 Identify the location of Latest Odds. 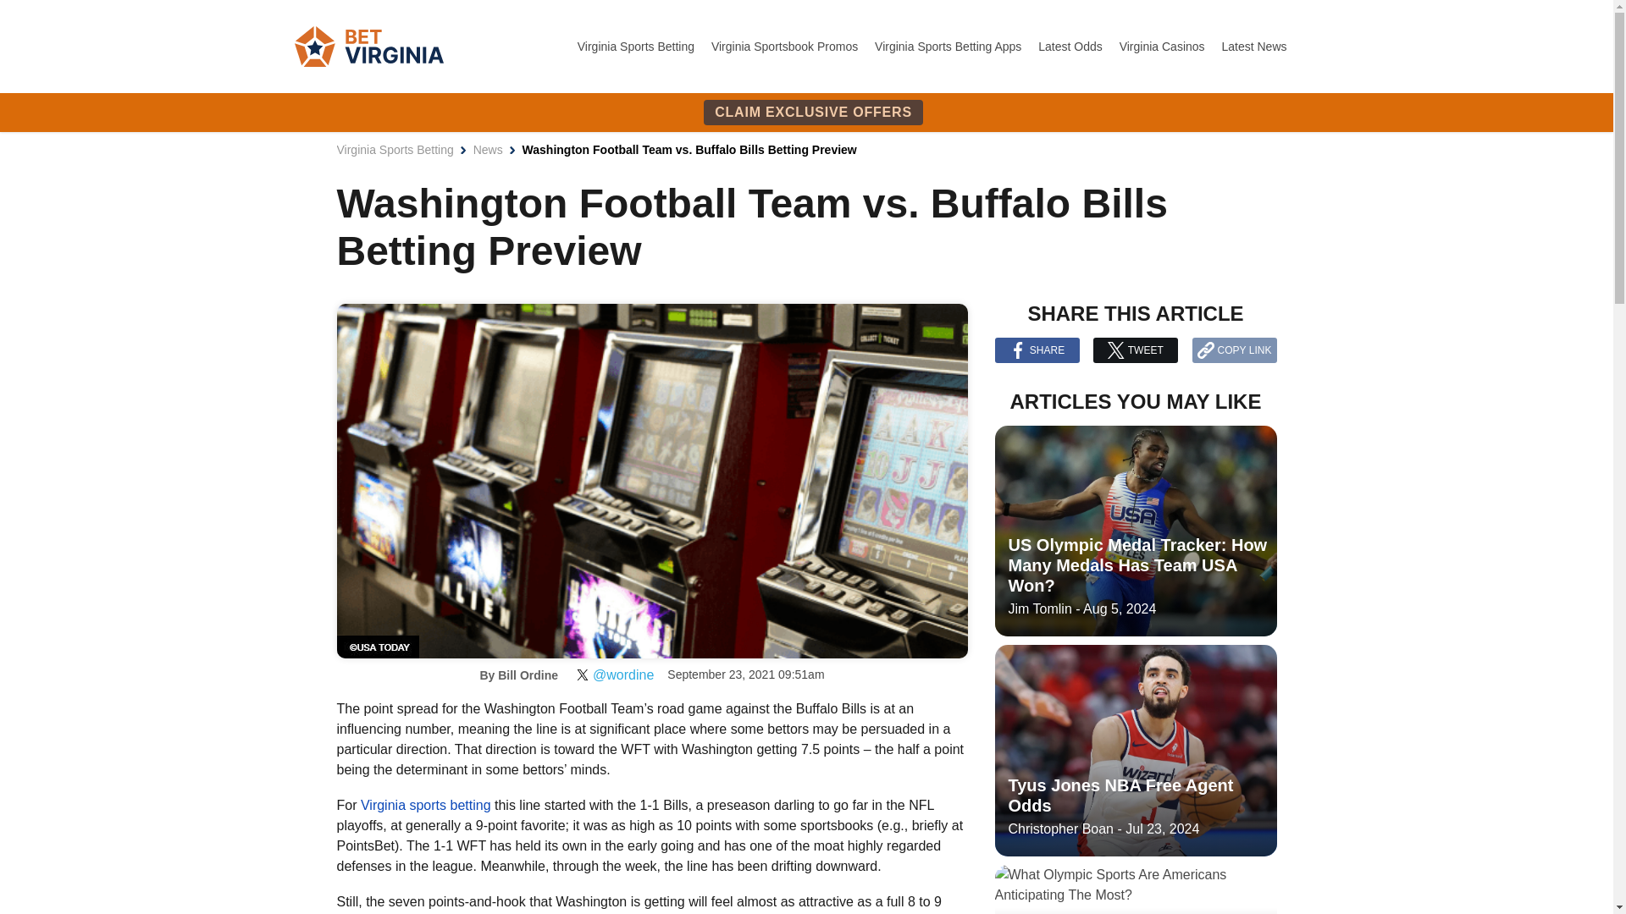
(1072, 46).